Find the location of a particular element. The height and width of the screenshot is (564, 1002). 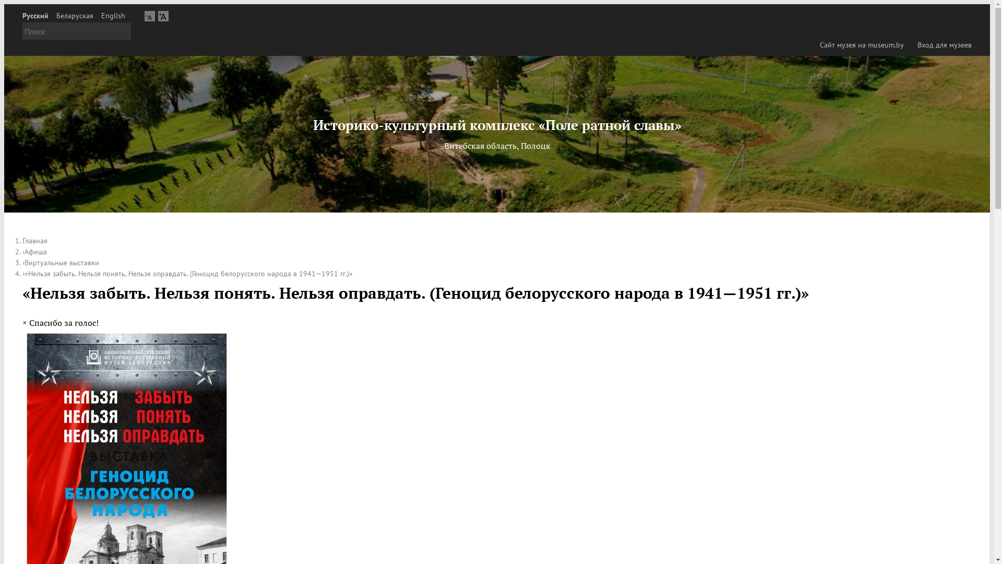

English is located at coordinates (113, 16).